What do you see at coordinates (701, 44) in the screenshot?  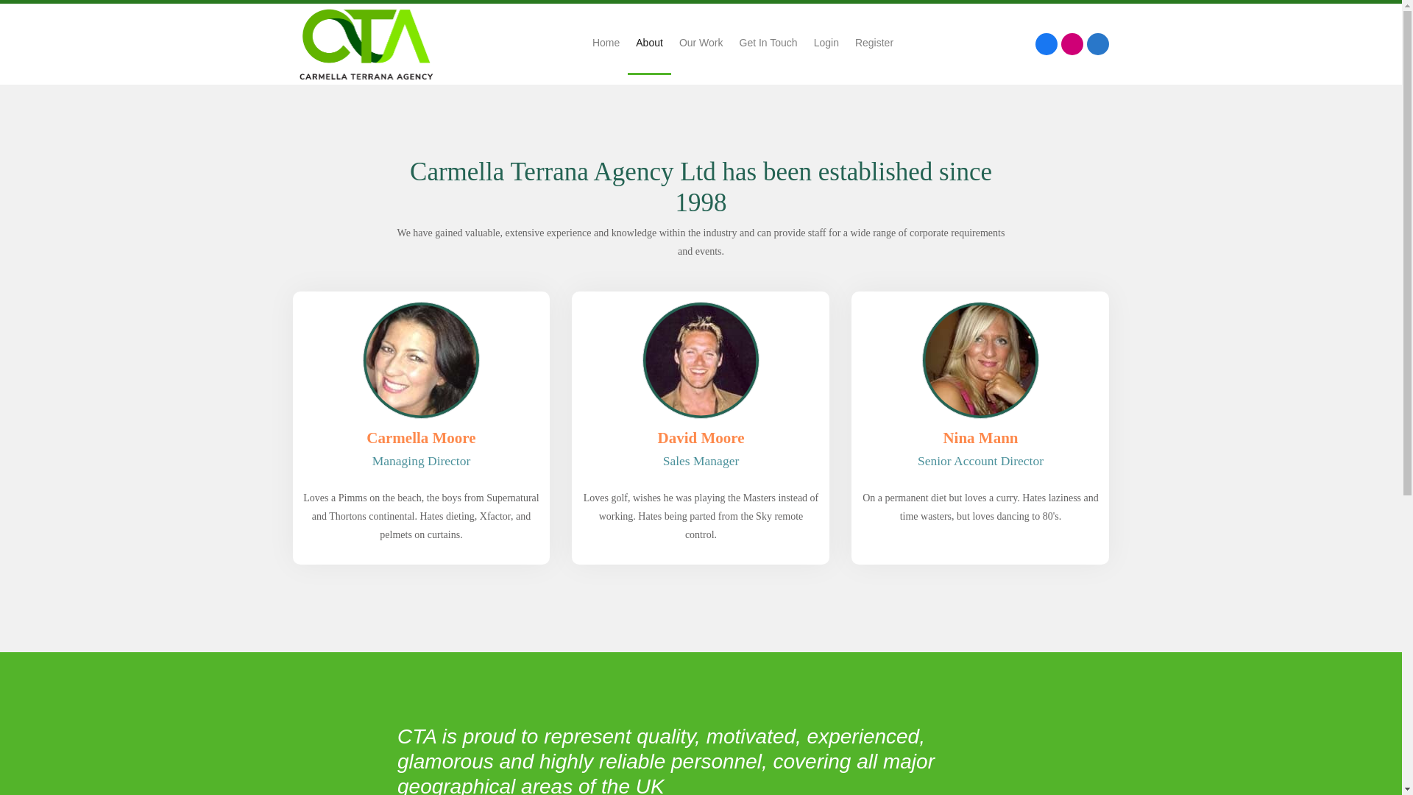 I see `Our Work` at bounding box center [701, 44].